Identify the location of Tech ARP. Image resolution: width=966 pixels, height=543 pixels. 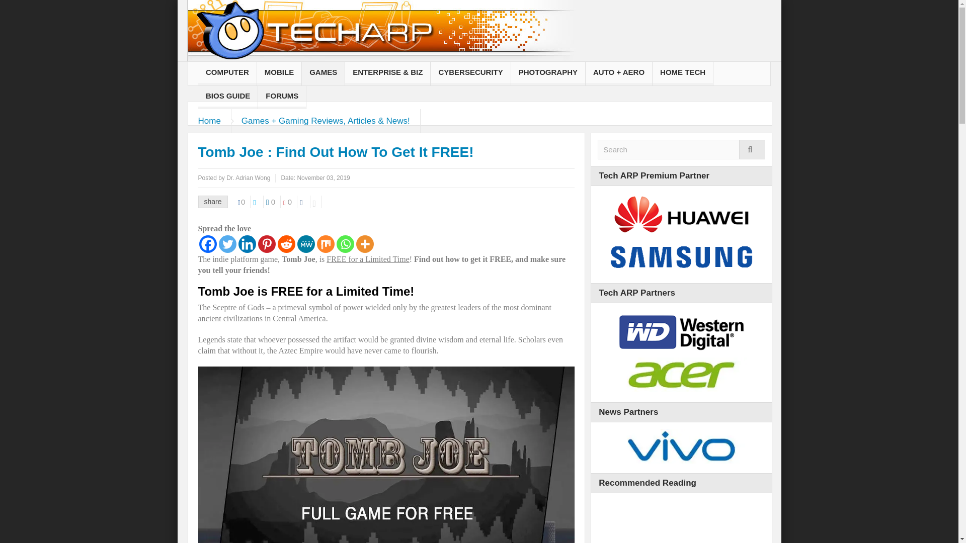
(381, 37).